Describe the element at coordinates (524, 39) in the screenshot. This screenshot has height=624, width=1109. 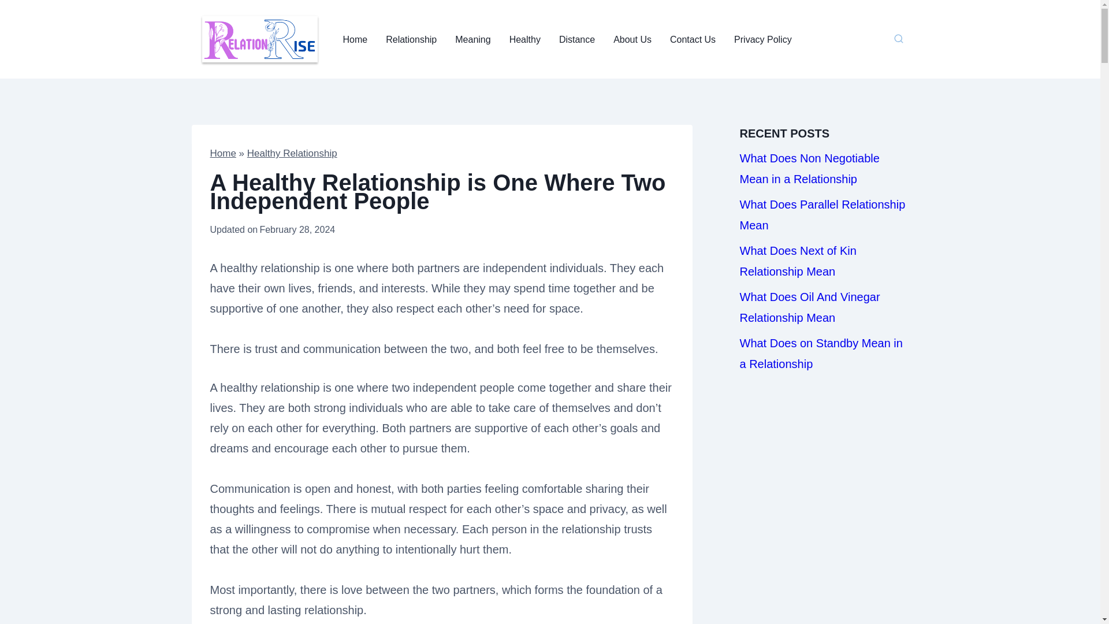
I see `Healthy` at that location.